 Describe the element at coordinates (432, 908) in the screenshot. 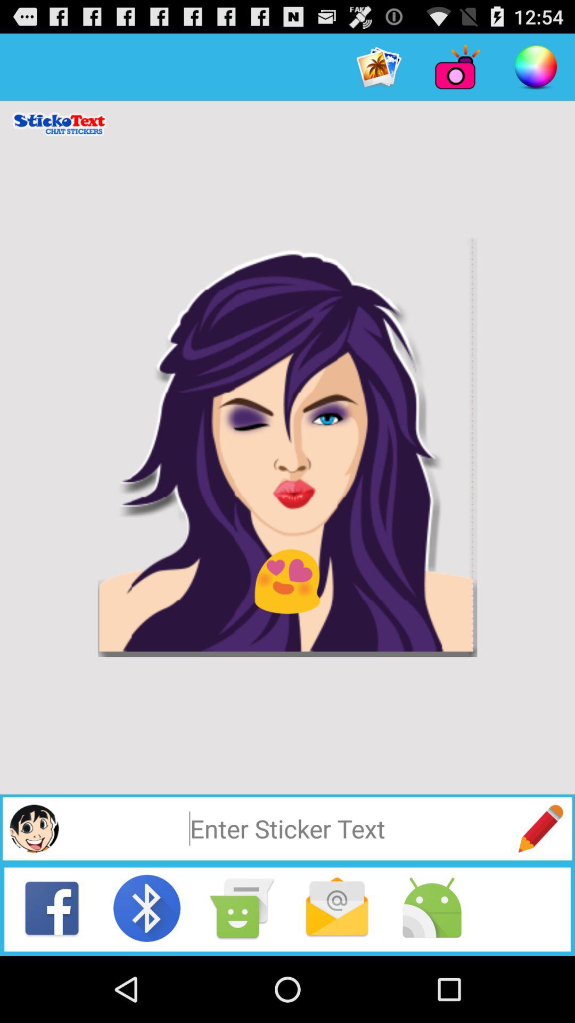

I see `select the android option in the bottom` at that location.